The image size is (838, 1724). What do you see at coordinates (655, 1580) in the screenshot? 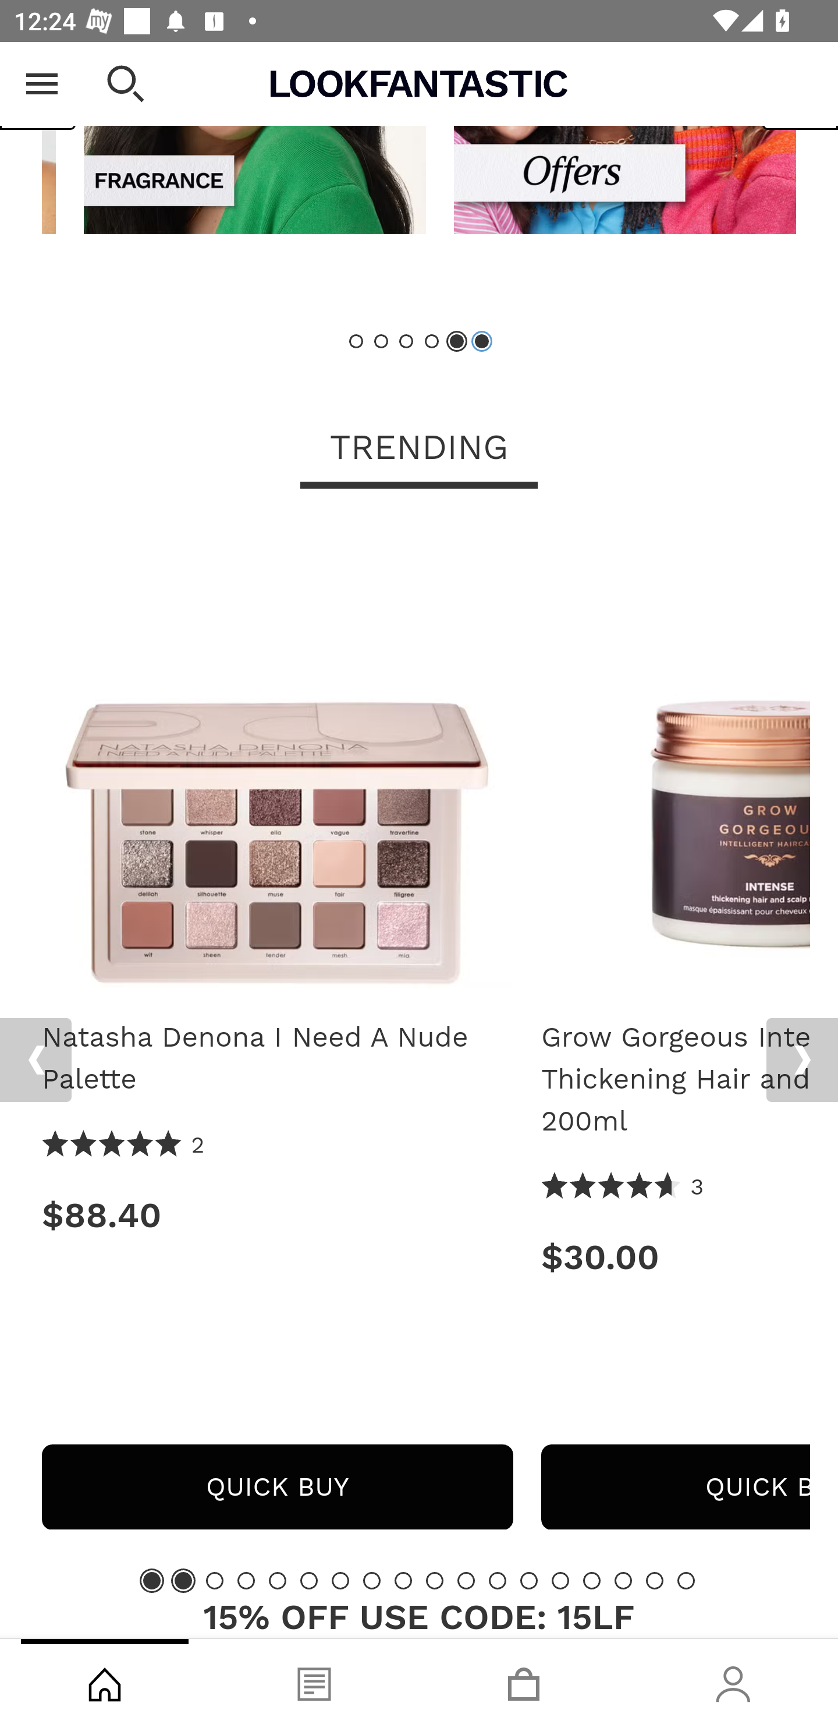
I see `Slide 17` at bounding box center [655, 1580].